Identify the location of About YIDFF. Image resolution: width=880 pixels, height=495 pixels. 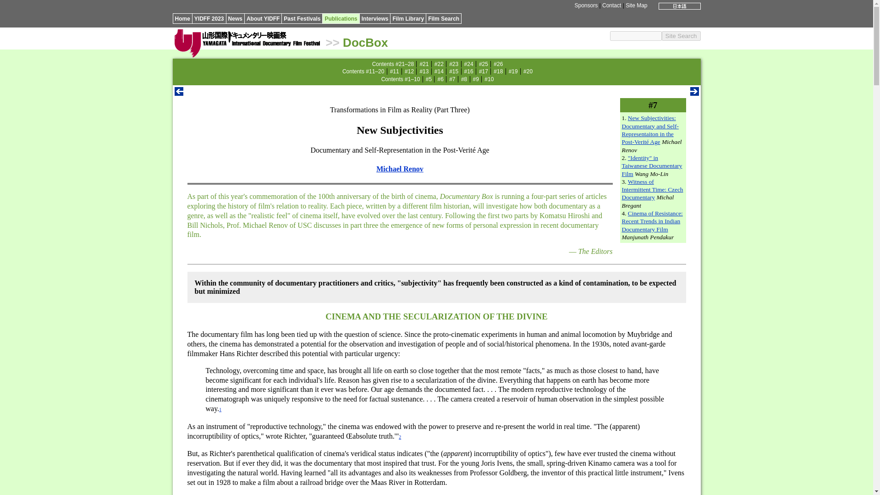
(263, 18).